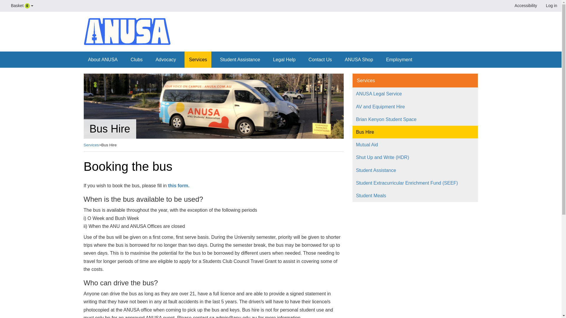 The image size is (566, 318). I want to click on Services, so click(198, 59).